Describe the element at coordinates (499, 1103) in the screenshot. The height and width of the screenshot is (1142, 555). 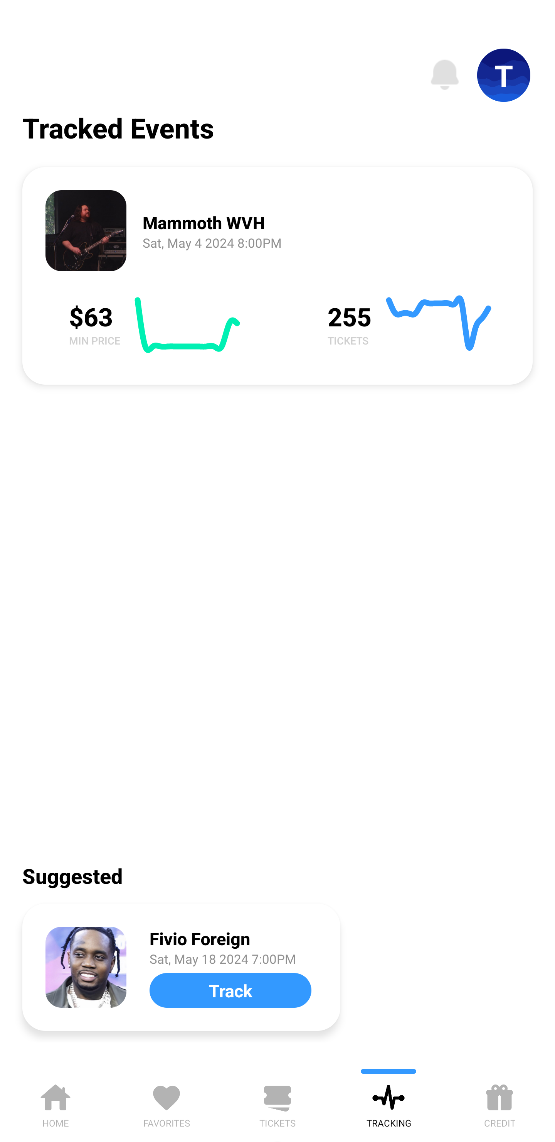
I see `CREDIT` at that location.